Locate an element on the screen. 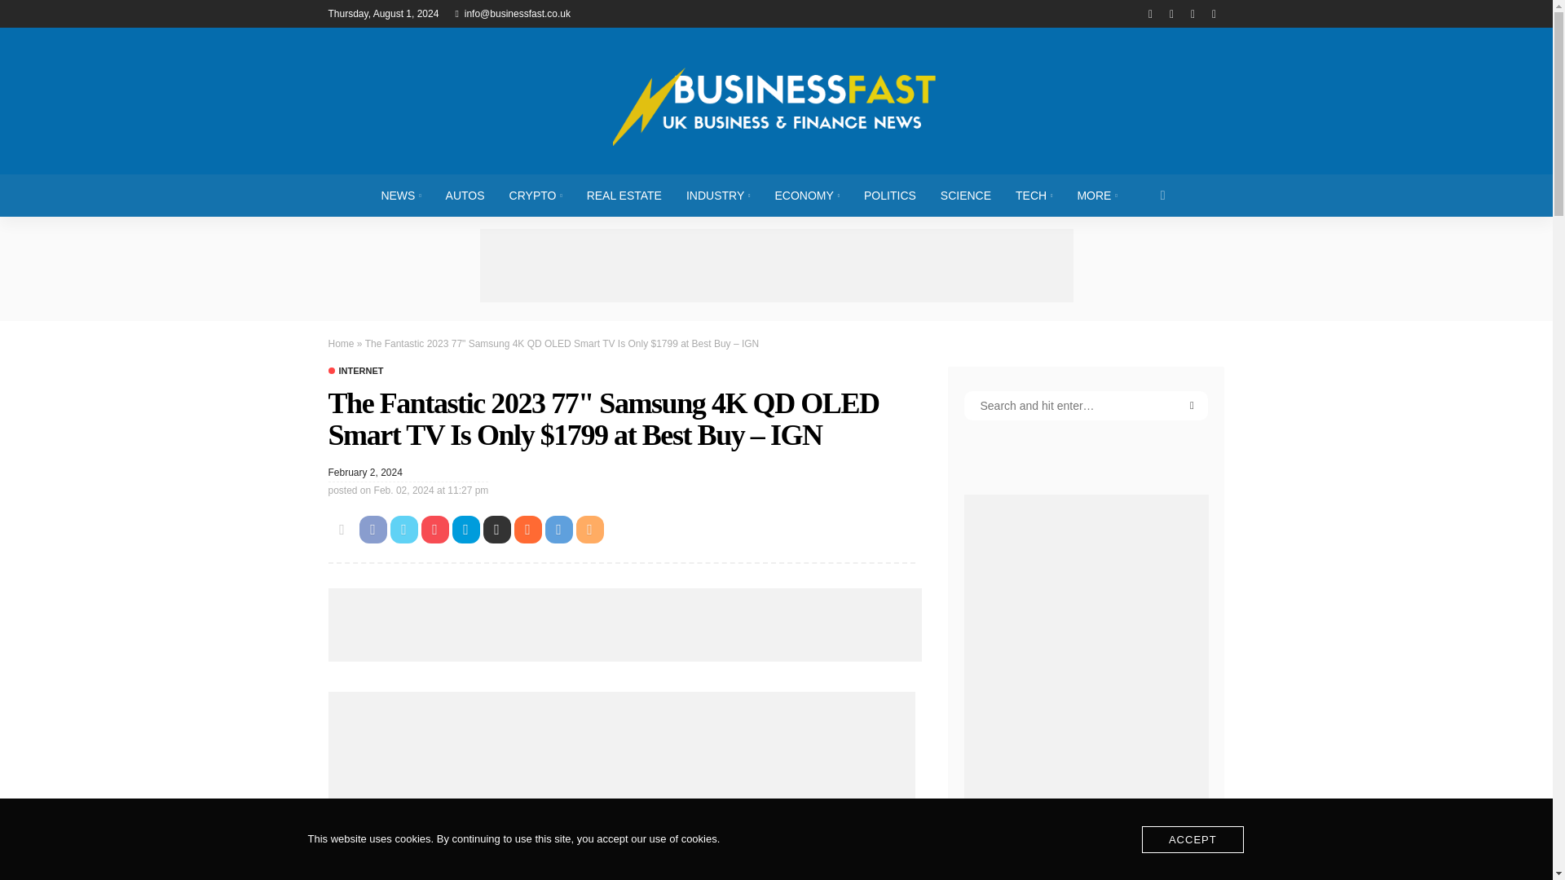 The width and height of the screenshot is (1565, 880). NEWS is located at coordinates (400, 195).